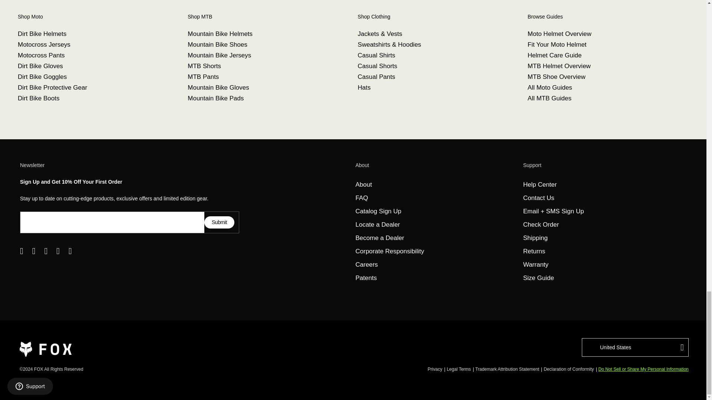  Describe the element at coordinates (218, 87) in the screenshot. I see `Mountain Bike Gloves` at that location.